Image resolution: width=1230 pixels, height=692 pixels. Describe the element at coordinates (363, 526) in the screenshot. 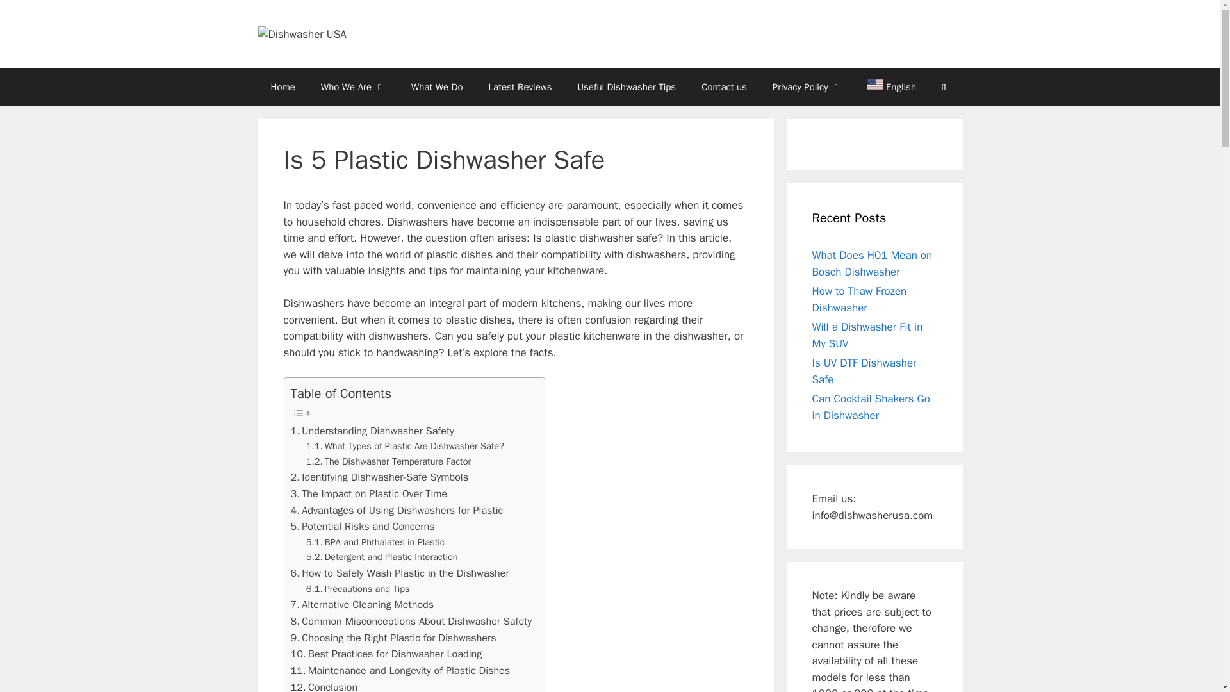

I see `Potential Risks and Concerns` at that location.